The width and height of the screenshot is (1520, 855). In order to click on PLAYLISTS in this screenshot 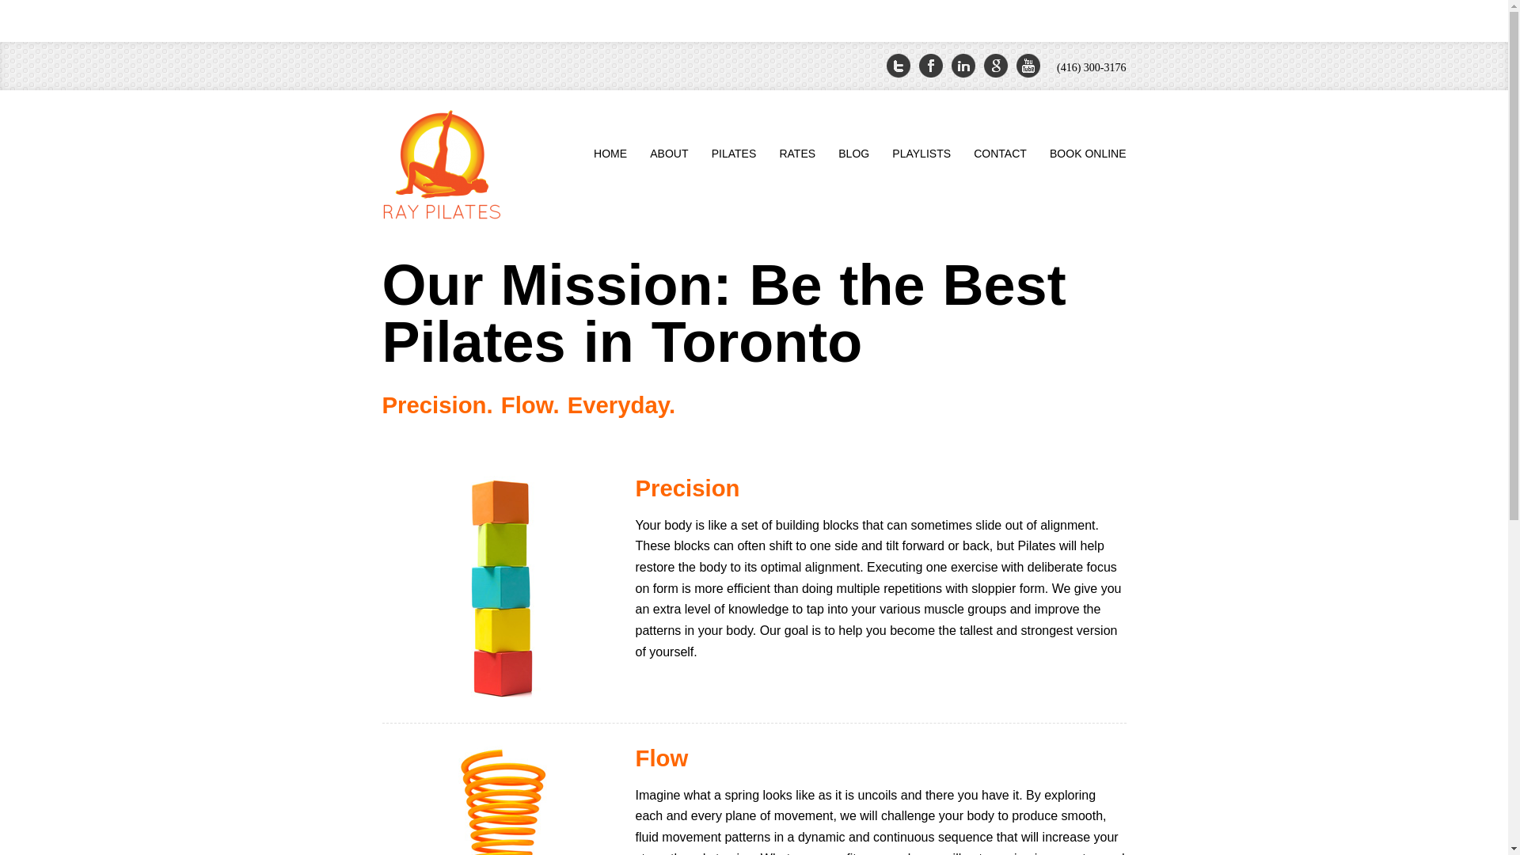, I will do `click(921, 154)`.